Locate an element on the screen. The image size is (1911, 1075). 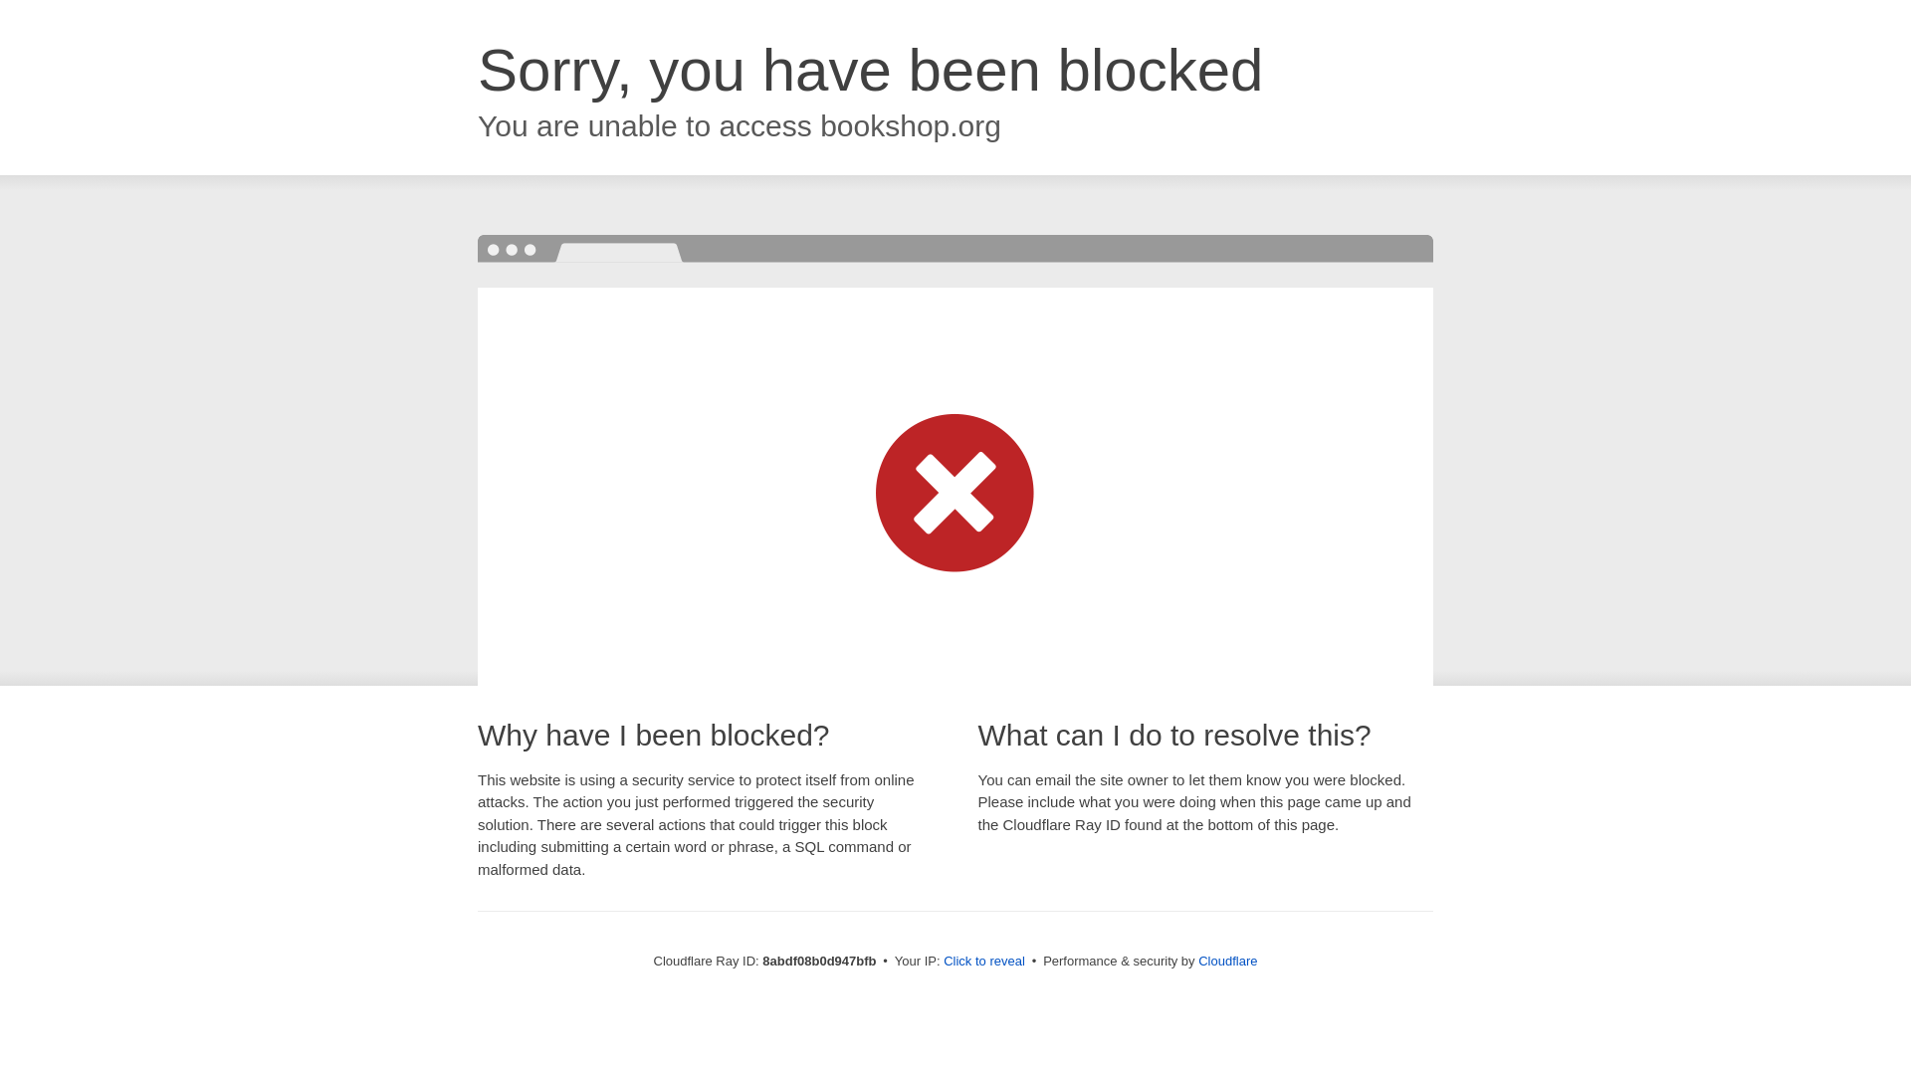
Click to reveal is located at coordinates (983, 962).